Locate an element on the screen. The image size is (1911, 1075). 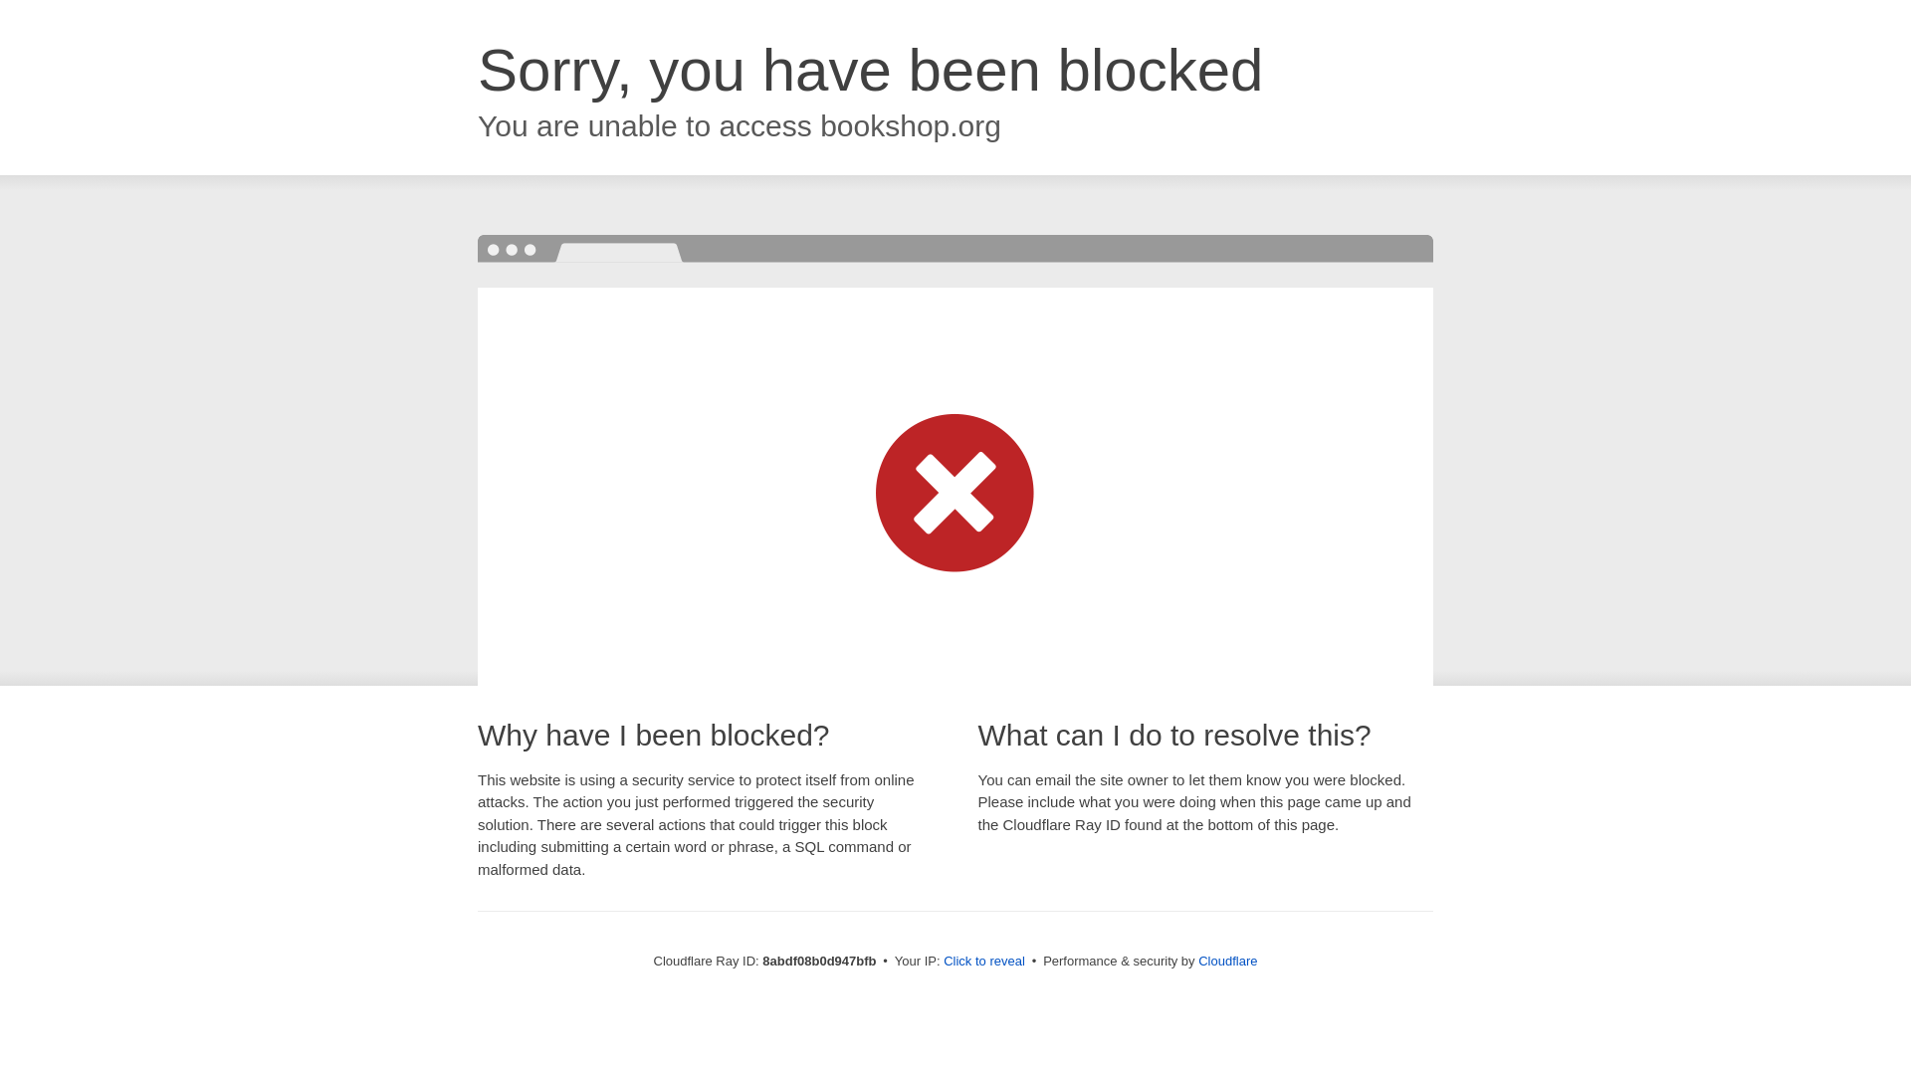
Click to reveal is located at coordinates (983, 962).